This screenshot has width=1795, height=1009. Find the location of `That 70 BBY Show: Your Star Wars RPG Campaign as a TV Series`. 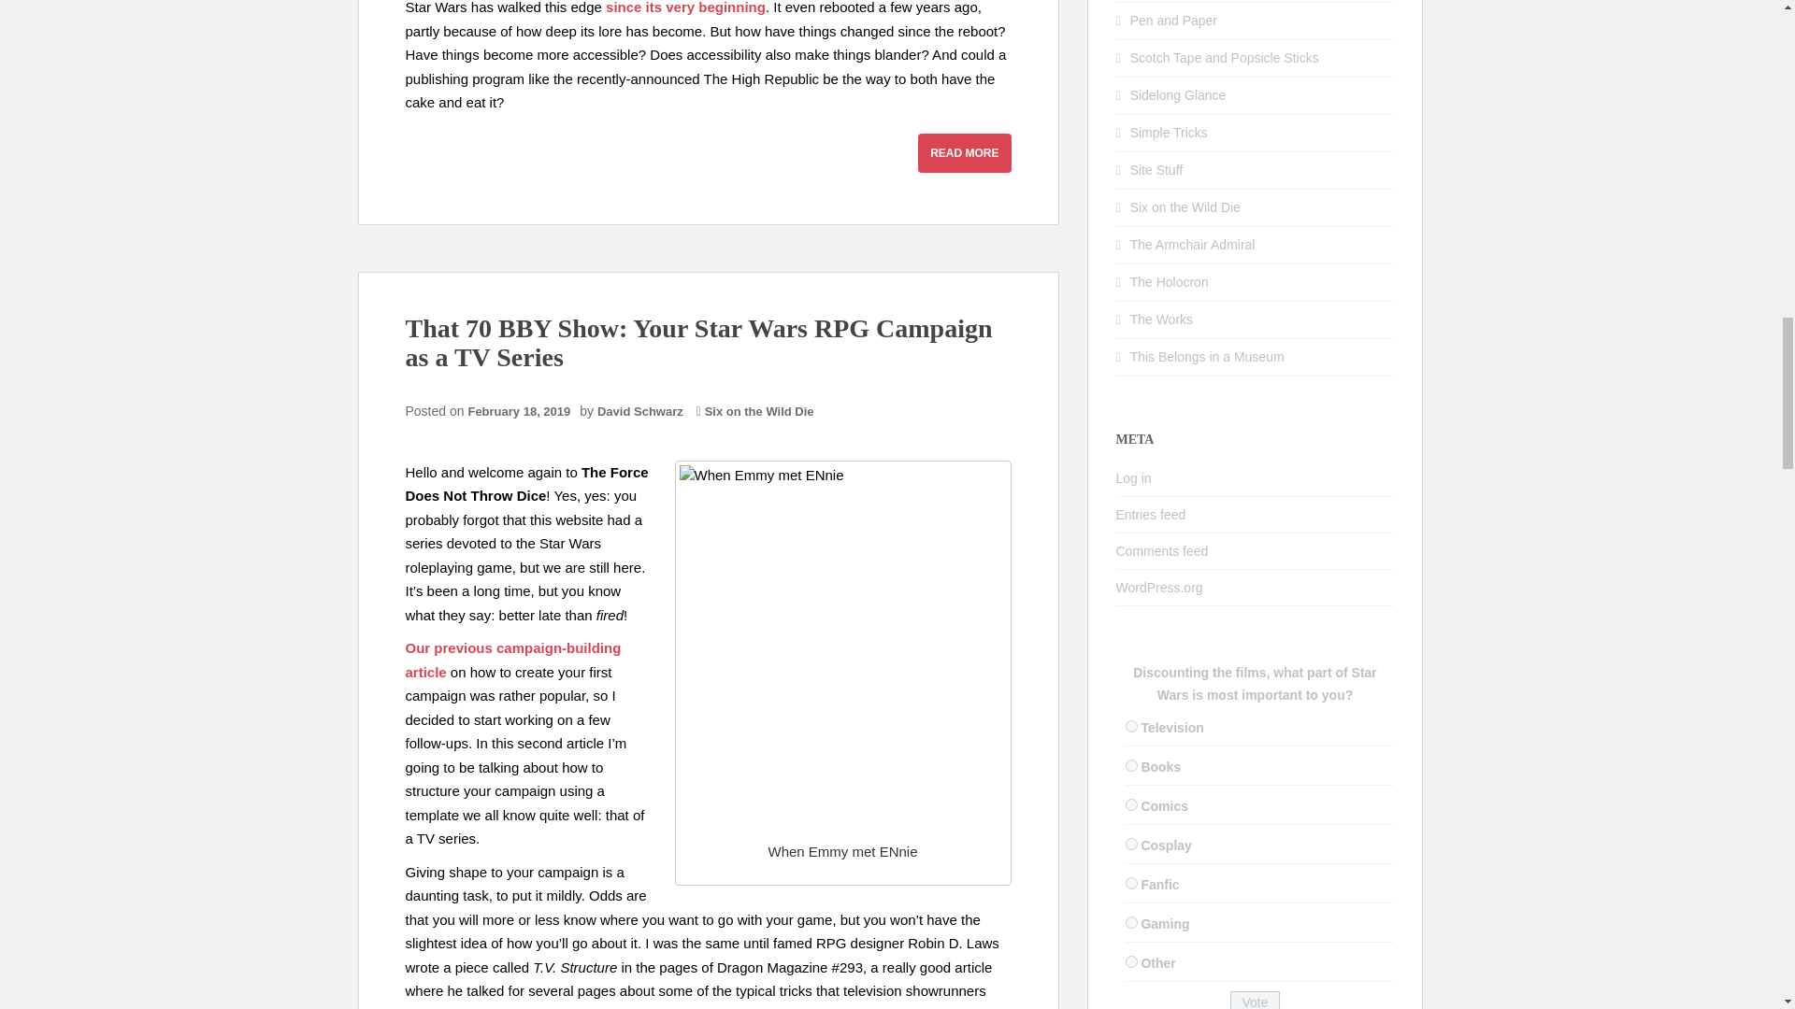

That 70 BBY Show: Your Star Wars RPG Campaign as a TV Series is located at coordinates (698, 342).